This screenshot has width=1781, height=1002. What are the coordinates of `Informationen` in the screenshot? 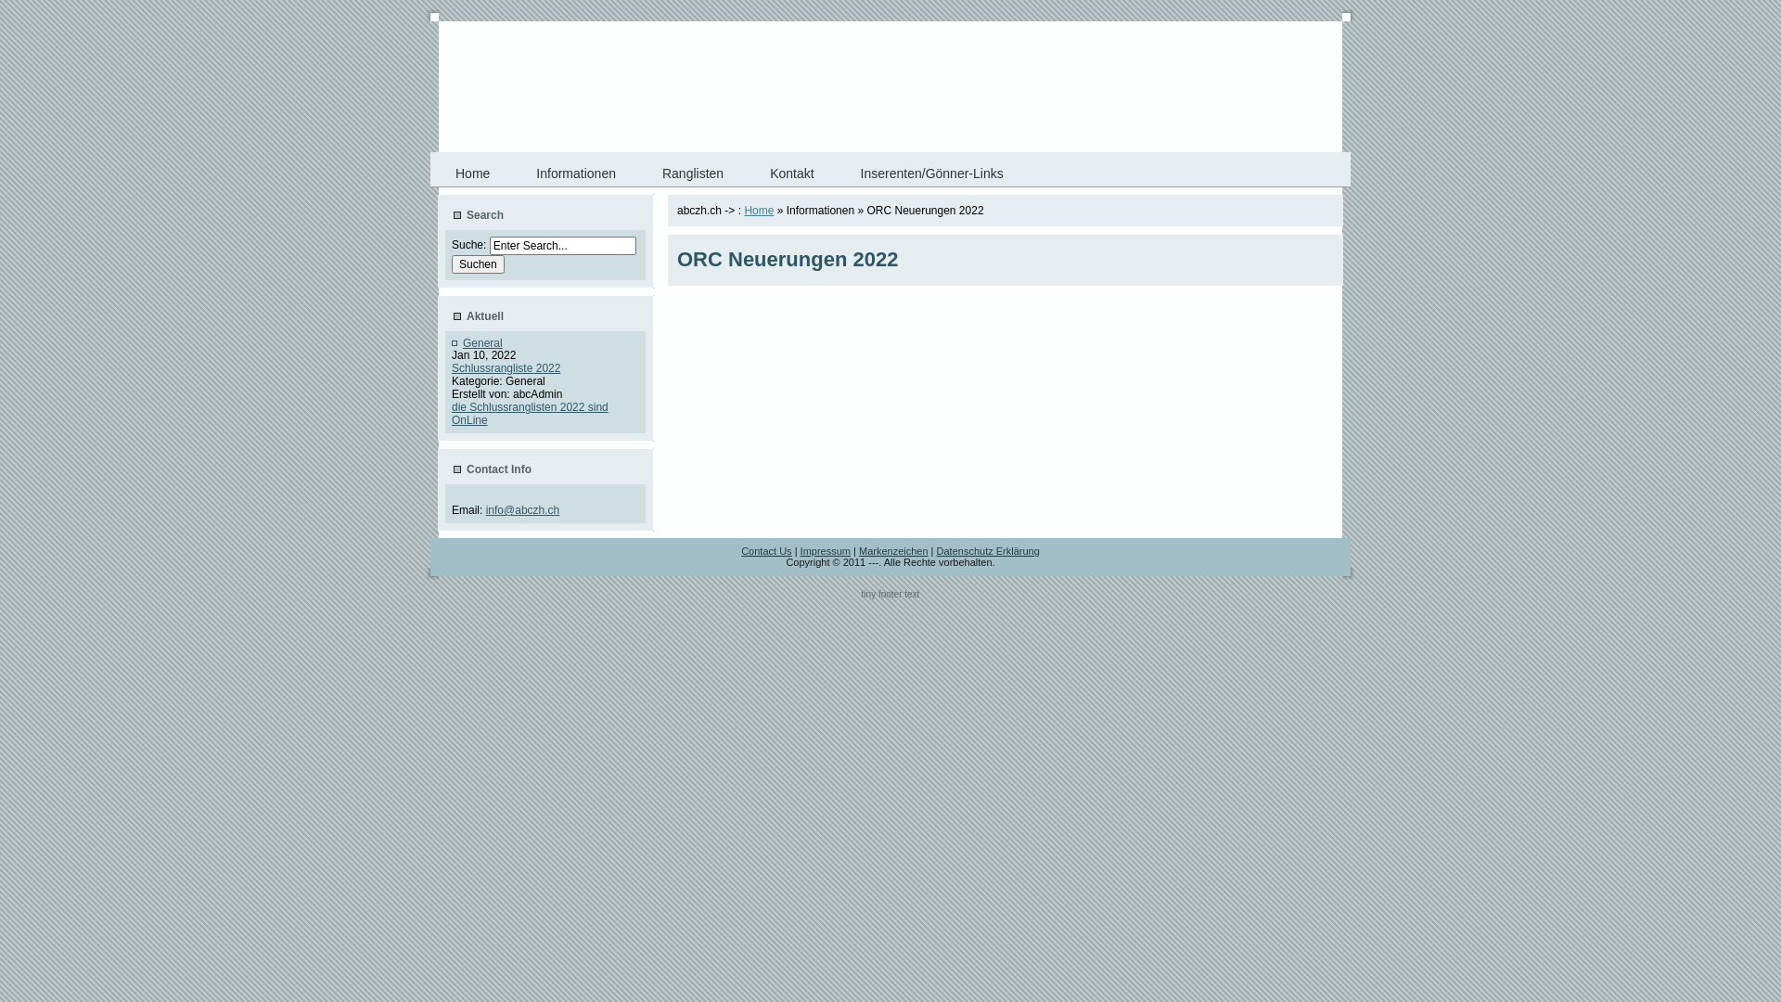 It's located at (576, 173).